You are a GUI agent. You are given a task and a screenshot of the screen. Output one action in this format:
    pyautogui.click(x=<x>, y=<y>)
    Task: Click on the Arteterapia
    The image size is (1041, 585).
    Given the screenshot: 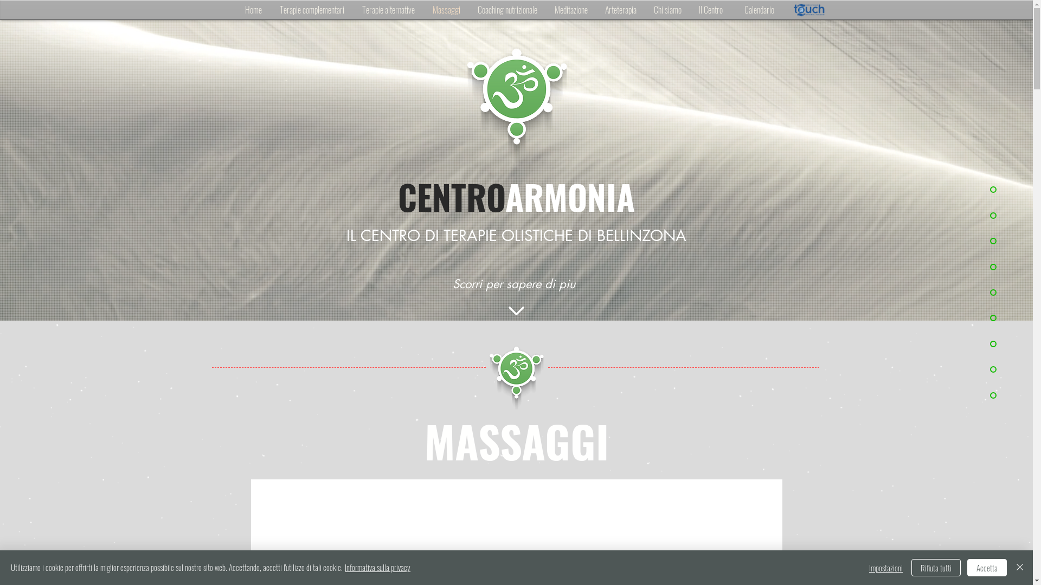 What is the action you would take?
    pyautogui.click(x=621, y=10)
    